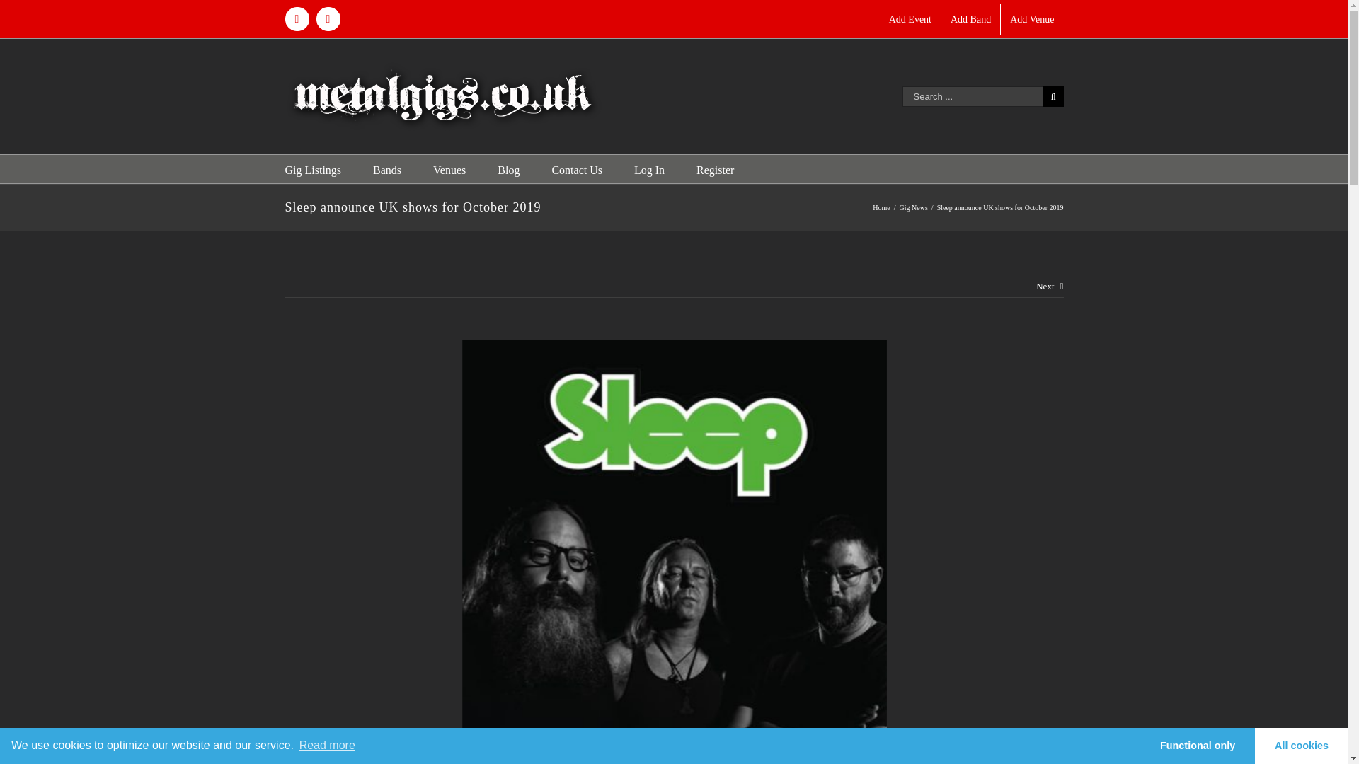 The width and height of the screenshot is (1359, 764). Describe the element at coordinates (386, 169) in the screenshot. I see `Bands` at that location.